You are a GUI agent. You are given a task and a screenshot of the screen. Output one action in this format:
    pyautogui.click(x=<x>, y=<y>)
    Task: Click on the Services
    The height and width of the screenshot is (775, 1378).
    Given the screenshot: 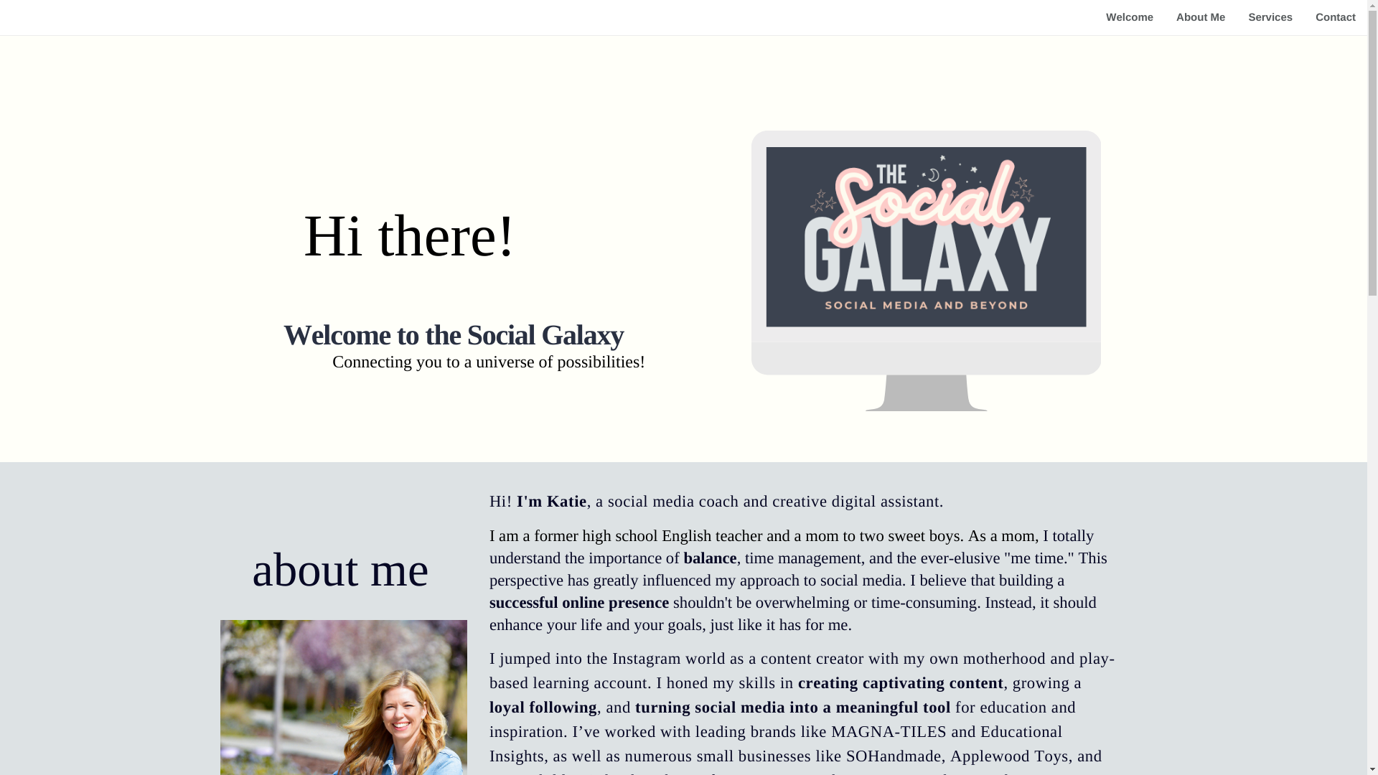 What is the action you would take?
    pyautogui.click(x=1270, y=17)
    